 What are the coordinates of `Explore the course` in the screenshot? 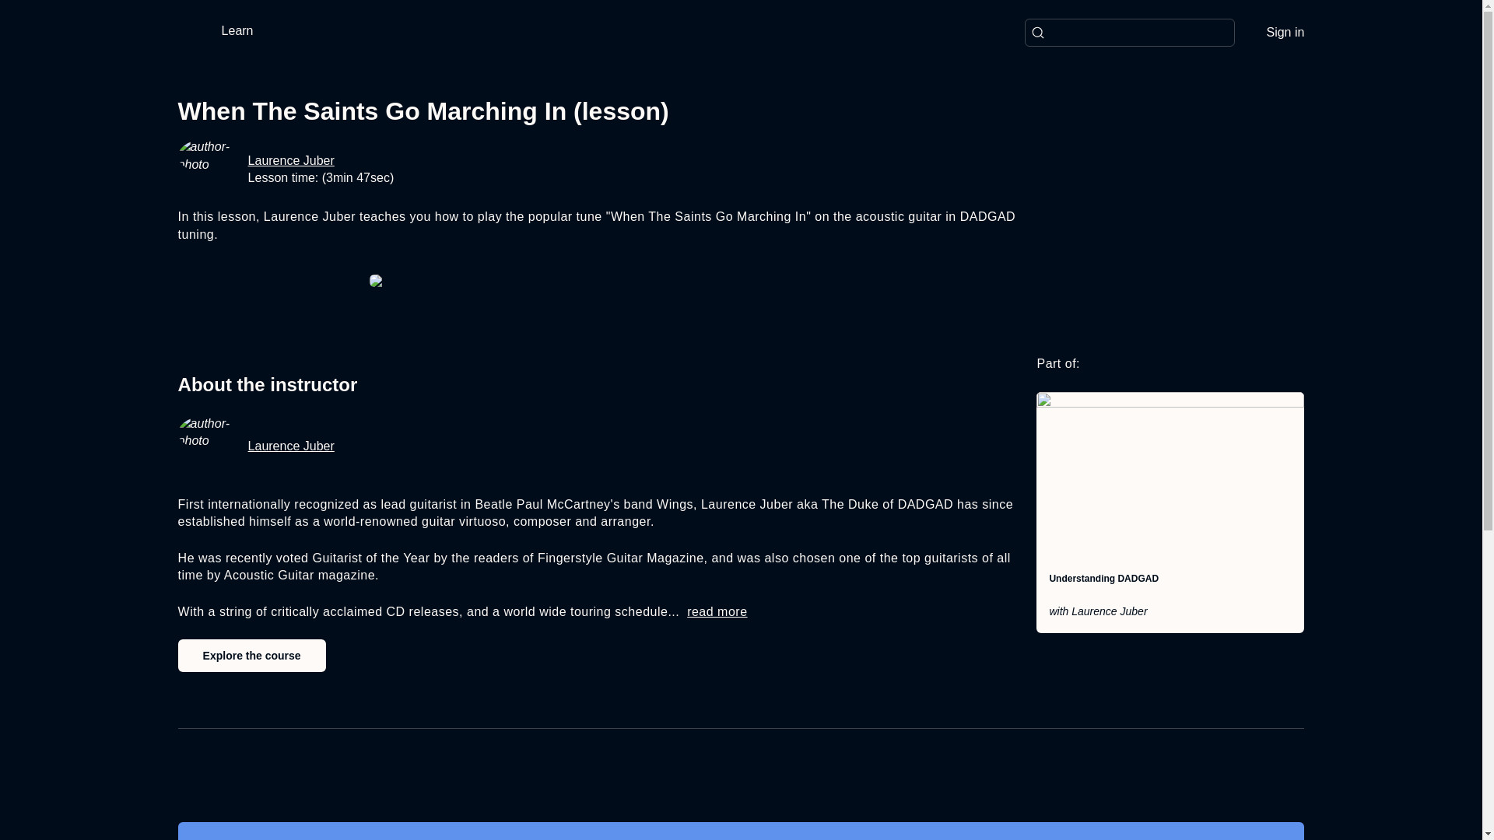 It's located at (251, 655).